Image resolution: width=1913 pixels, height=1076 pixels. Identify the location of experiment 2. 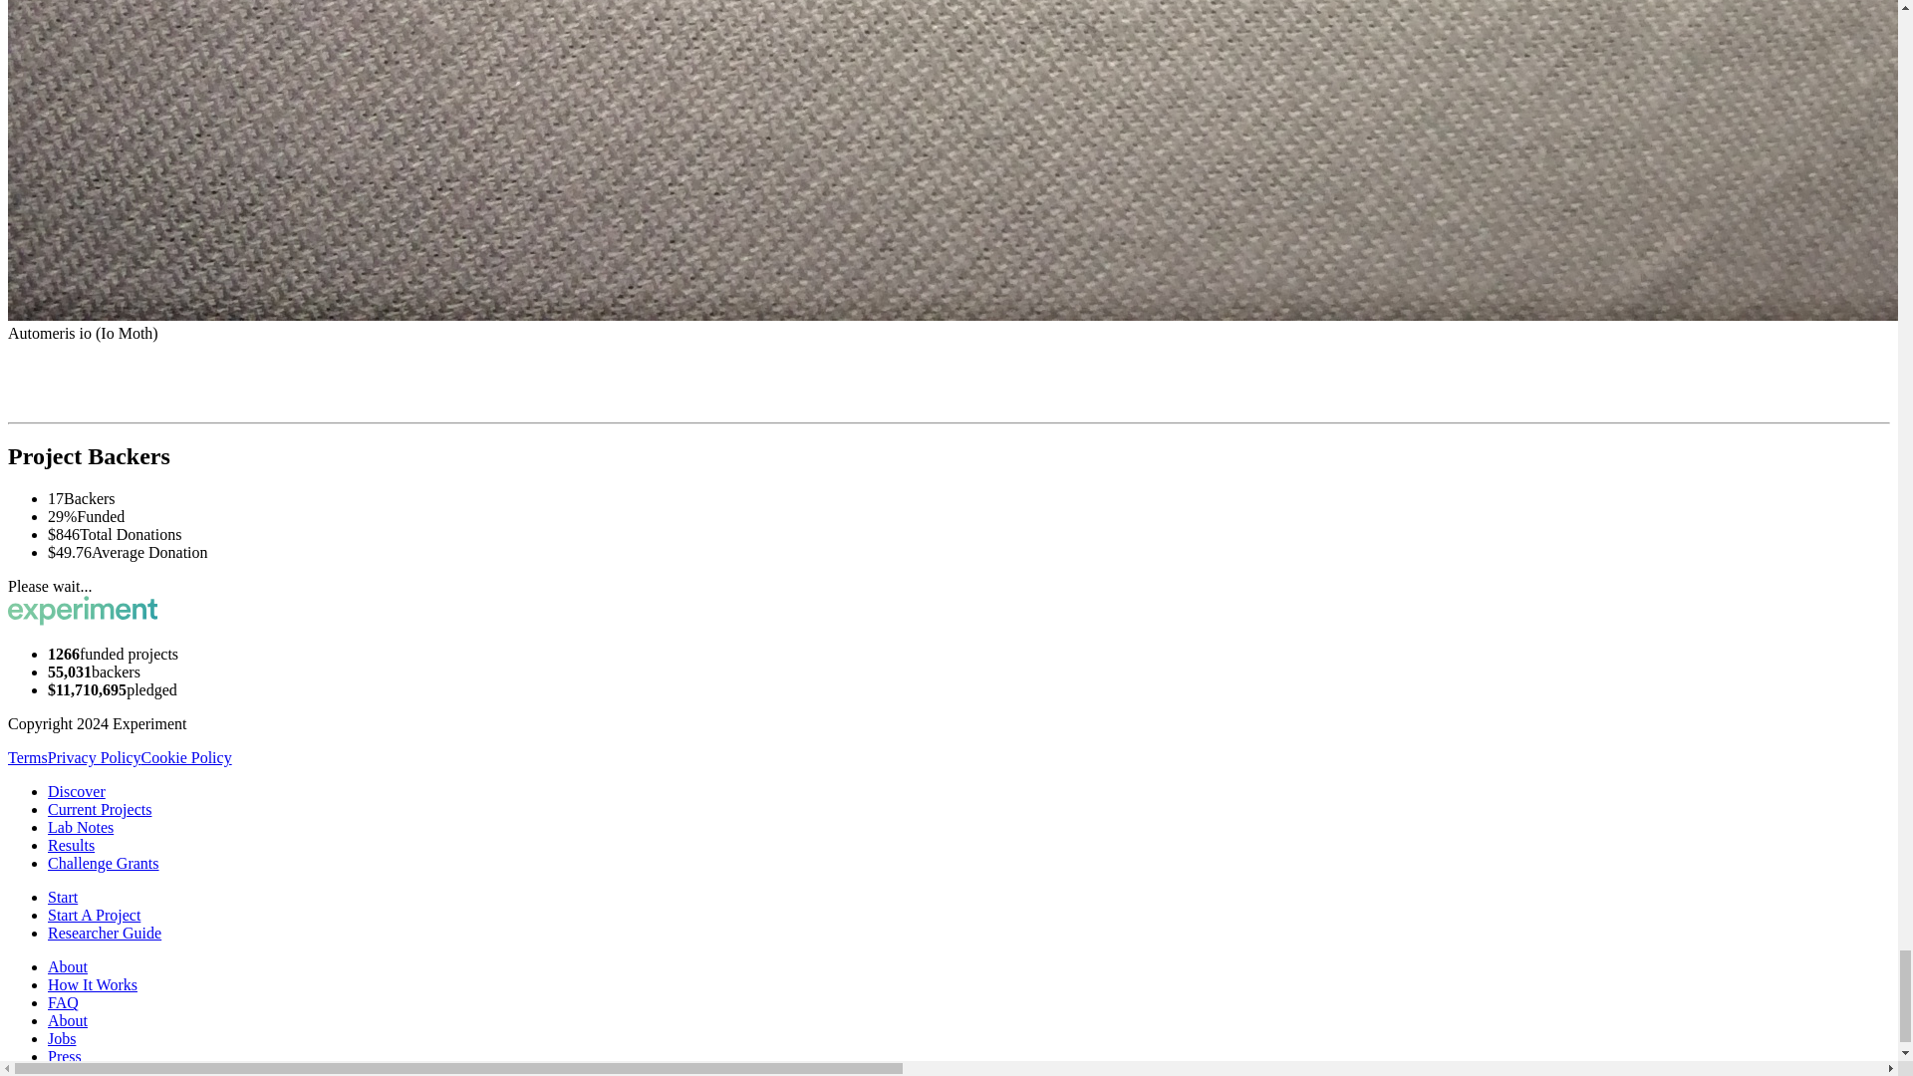
(82, 610).